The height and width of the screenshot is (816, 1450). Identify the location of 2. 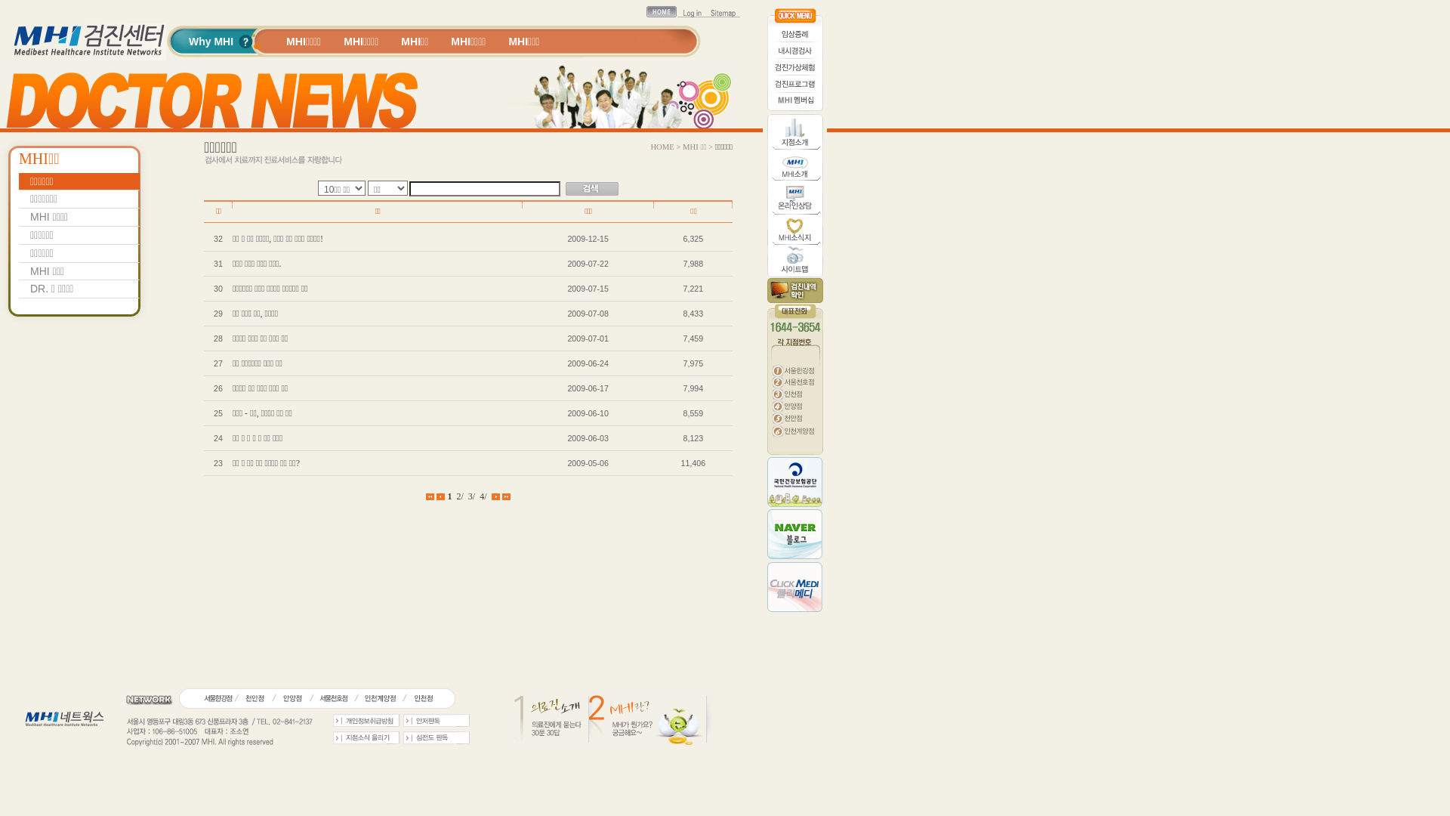
(458, 496).